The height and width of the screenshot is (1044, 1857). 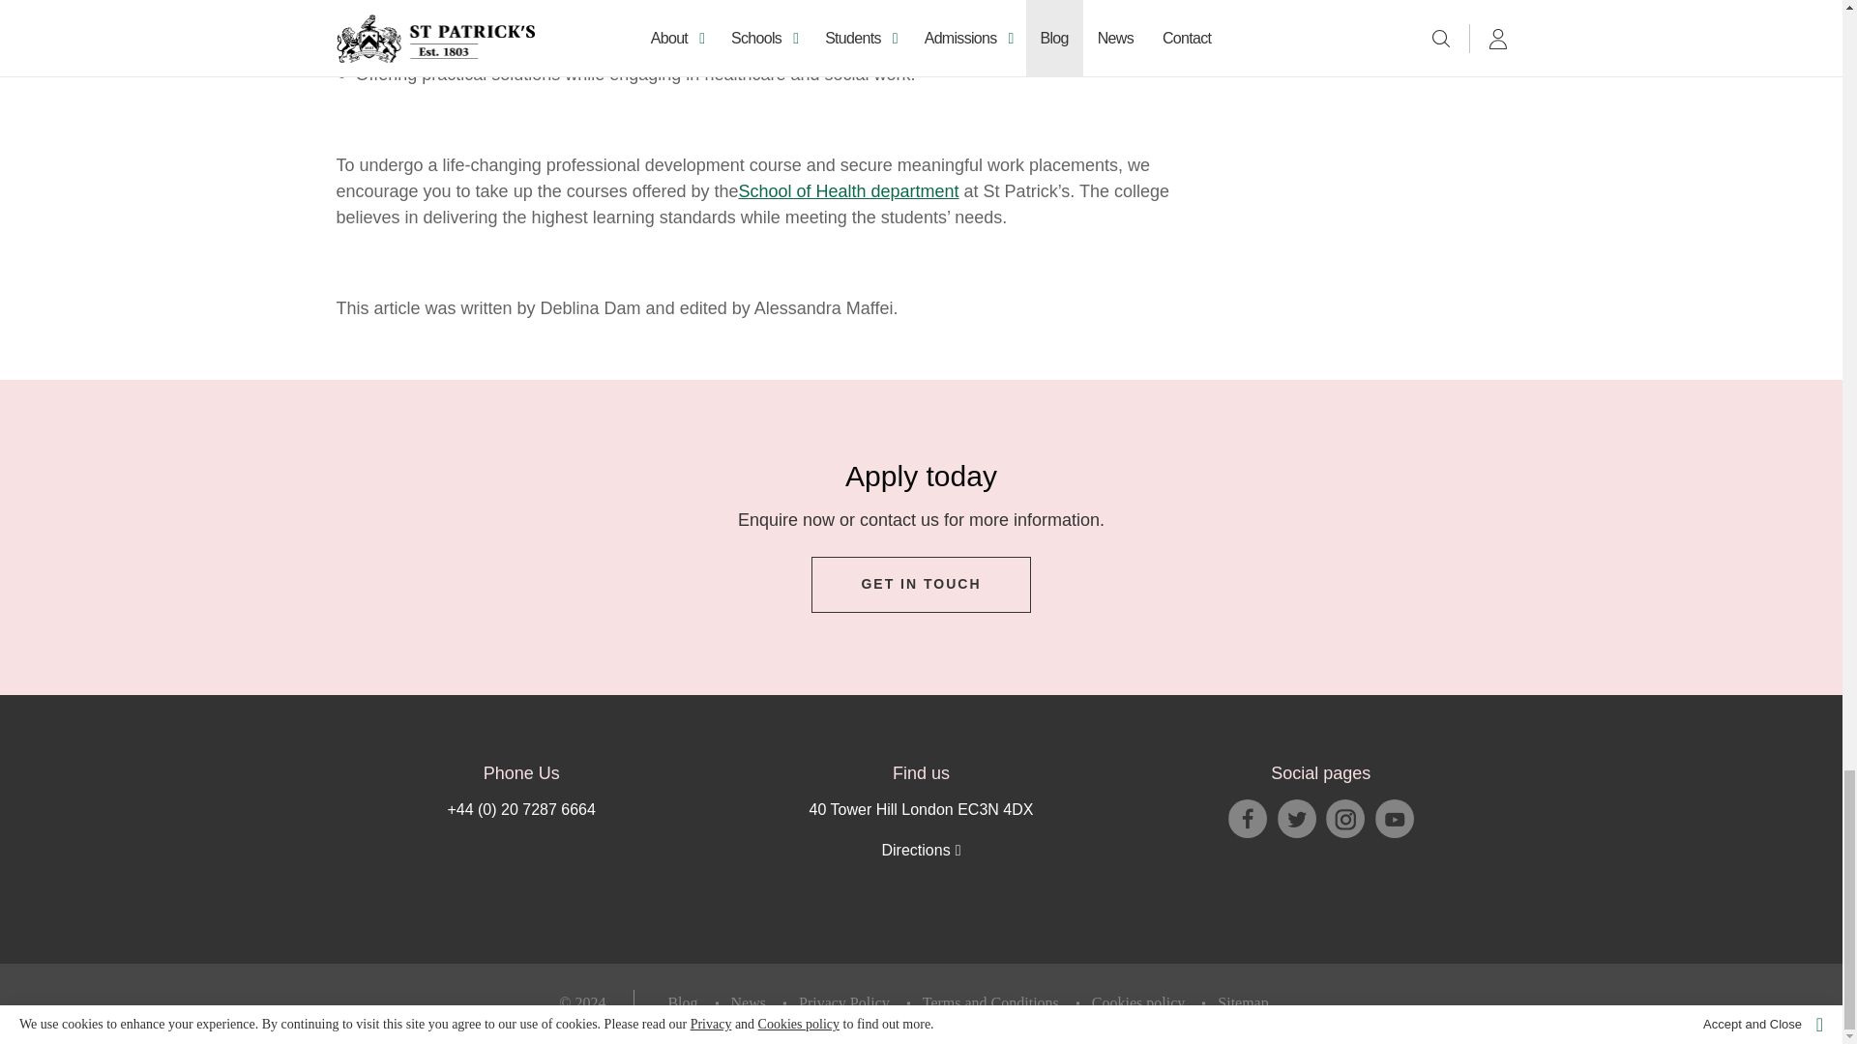 What do you see at coordinates (1247, 819) in the screenshot?
I see `facebook` at bounding box center [1247, 819].